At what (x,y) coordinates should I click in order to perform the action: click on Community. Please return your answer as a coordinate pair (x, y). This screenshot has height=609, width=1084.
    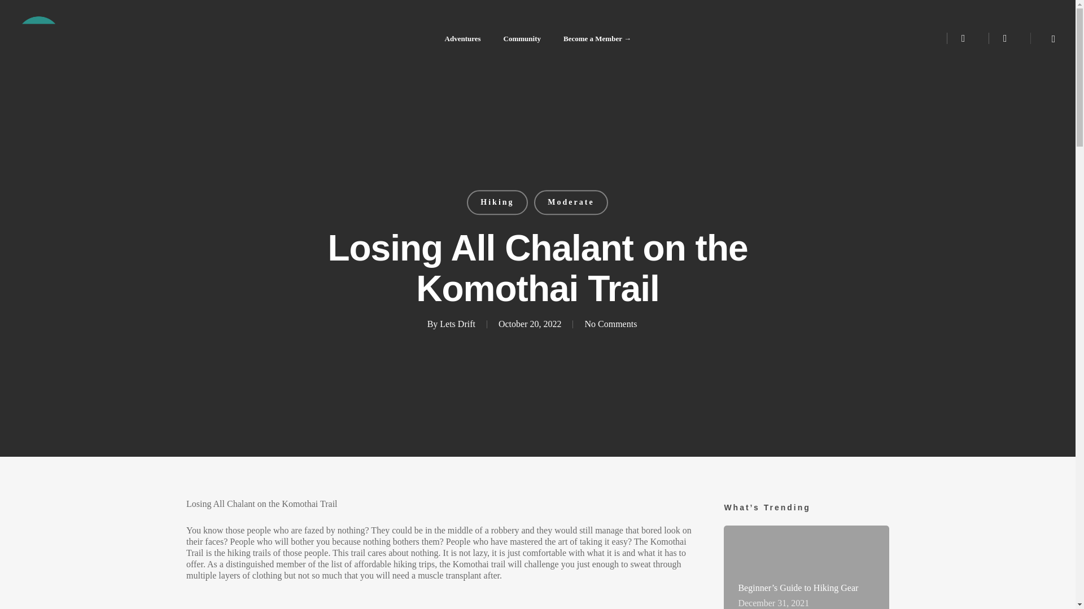
    Looking at the image, I should click on (522, 38).